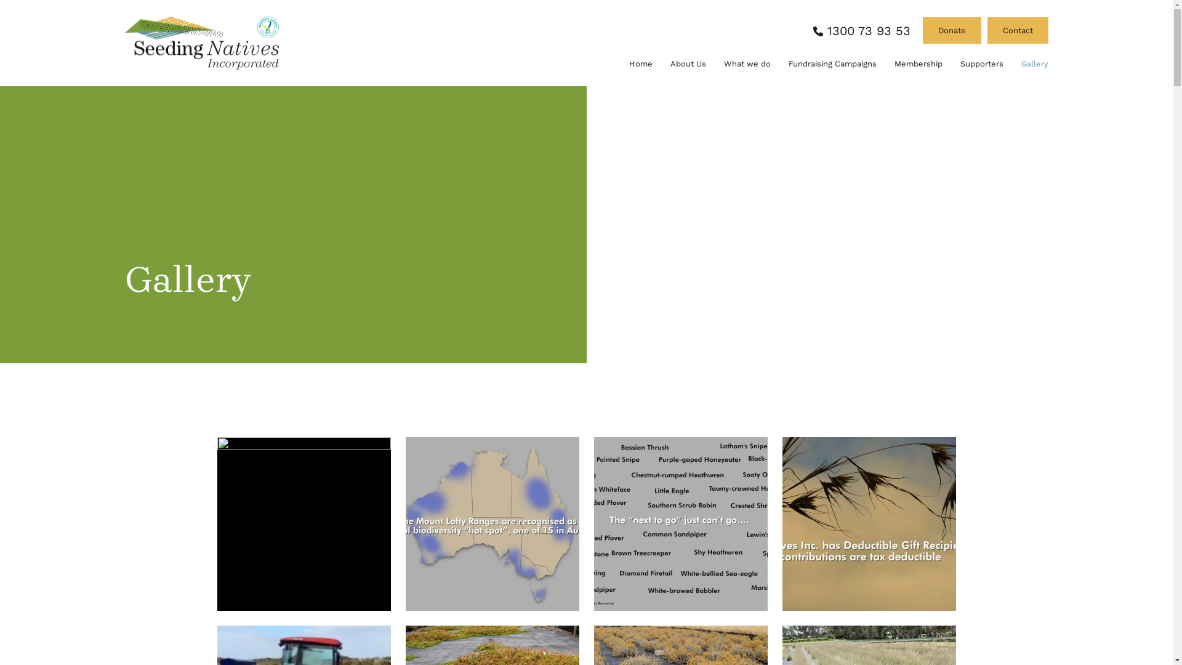  Describe the element at coordinates (862, 31) in the screenshot. I see `1300 73 93 53` at that location.